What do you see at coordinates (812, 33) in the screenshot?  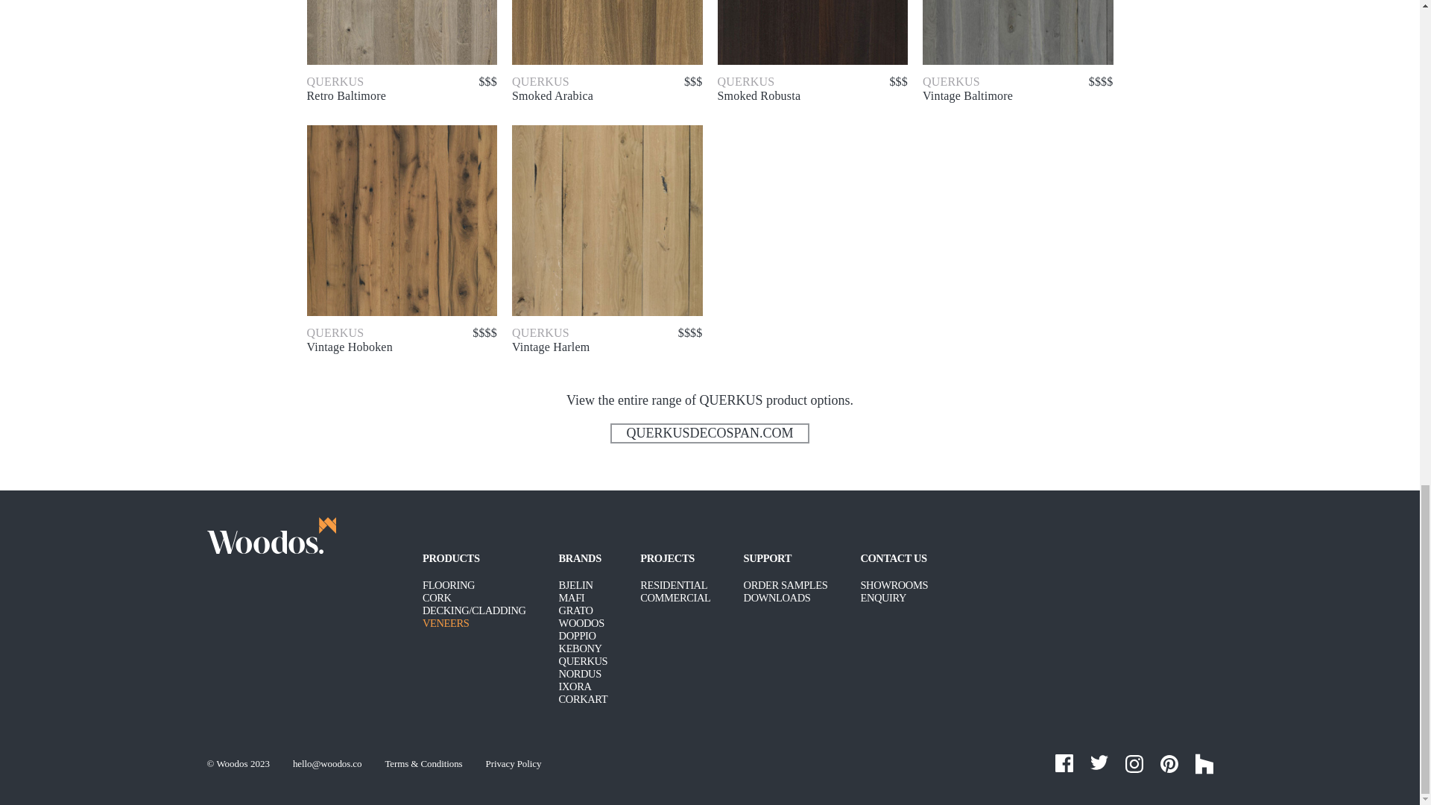 I see `Smoked Robusta` at bounding box center [812, 33].